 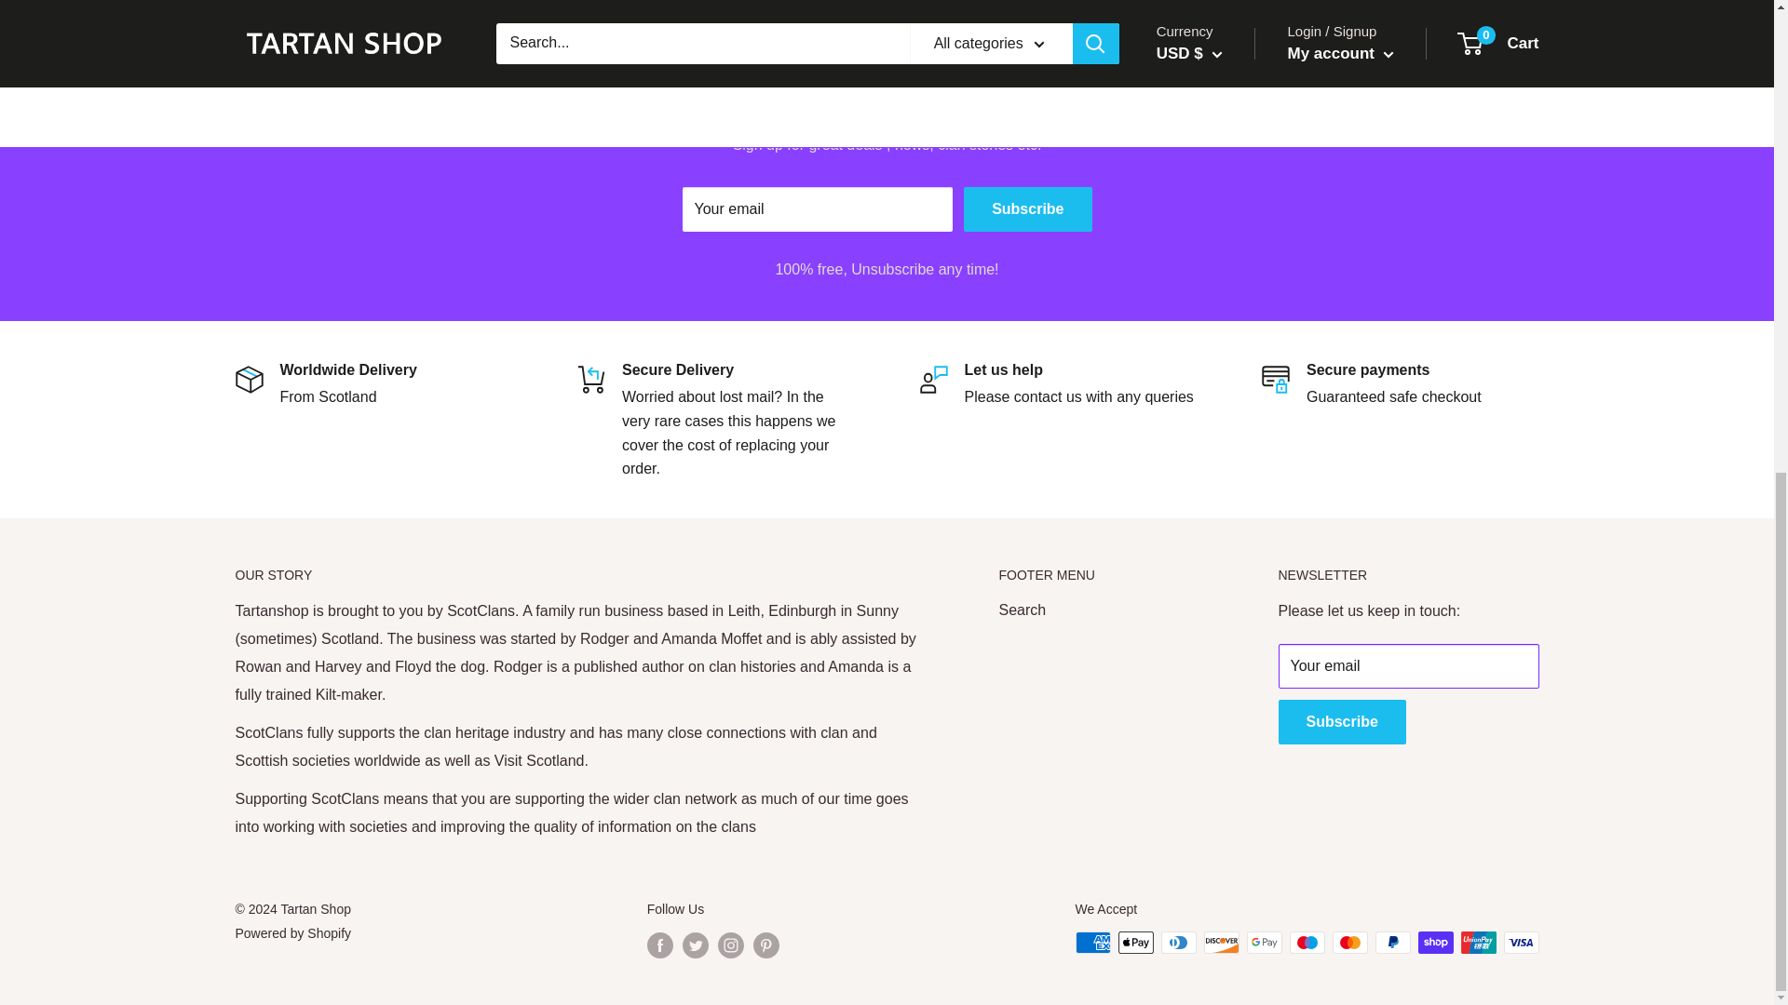 What do you see at coordinates (1104, 610) in the screenshot?
I see `Search` at bounding box center [1104, 610].